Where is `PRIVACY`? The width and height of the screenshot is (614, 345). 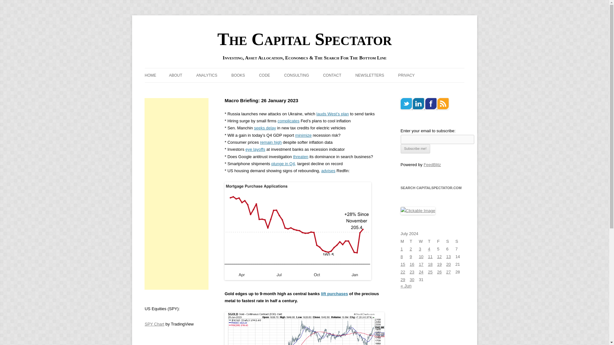
PRIVACY is located at coordinates (406, 75).